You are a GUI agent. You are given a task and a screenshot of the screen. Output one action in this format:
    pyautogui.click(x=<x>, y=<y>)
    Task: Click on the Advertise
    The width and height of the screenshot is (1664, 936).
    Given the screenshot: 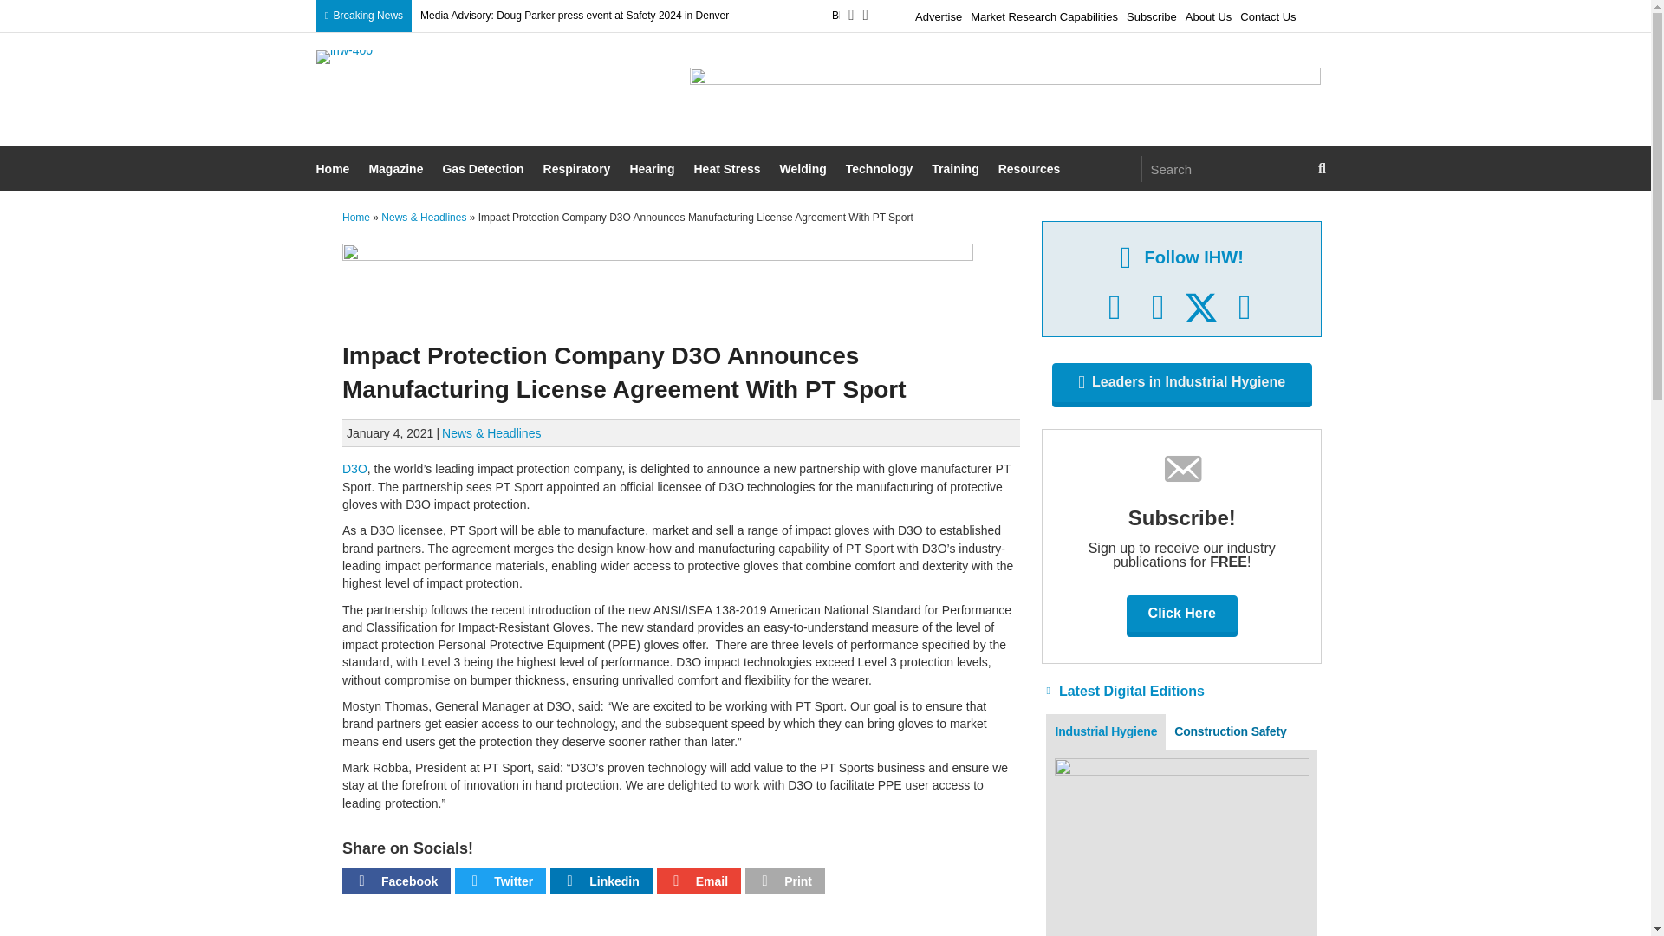 What is the action you would take?
    pyautogui.click(x=938, y=14)
    